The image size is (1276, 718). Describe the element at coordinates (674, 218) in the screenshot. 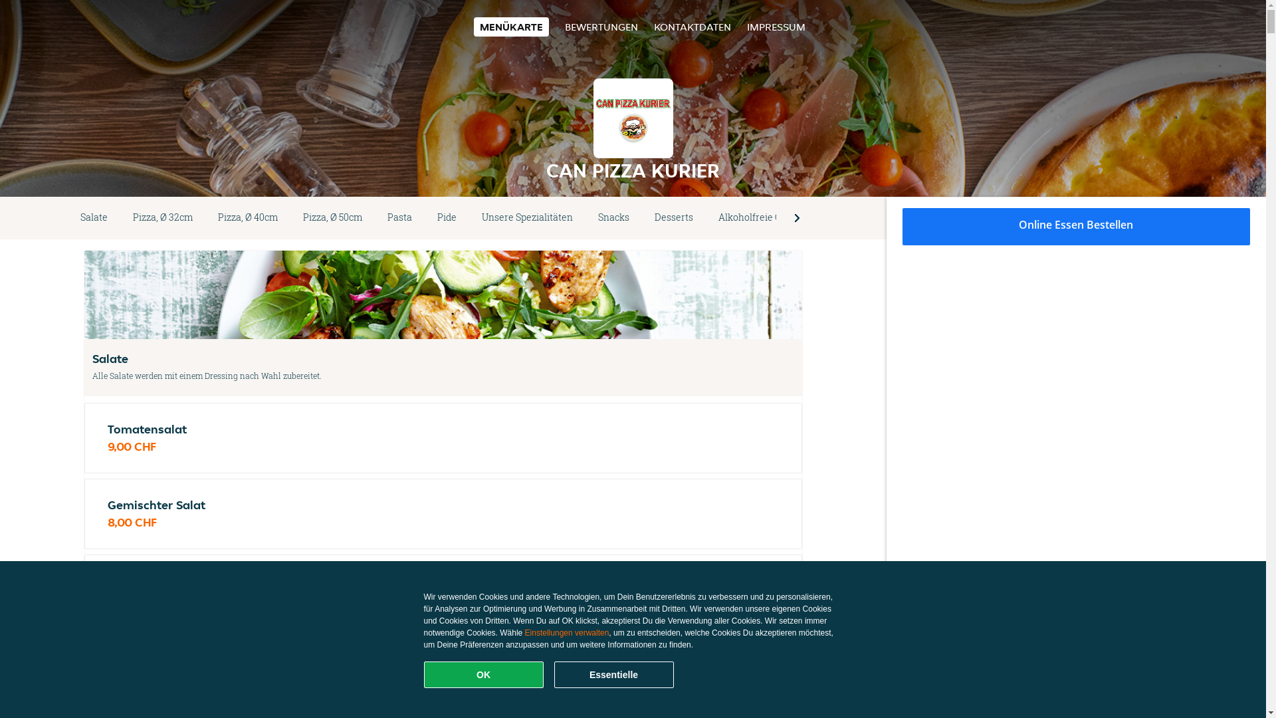

I see `Desserts` at that location.